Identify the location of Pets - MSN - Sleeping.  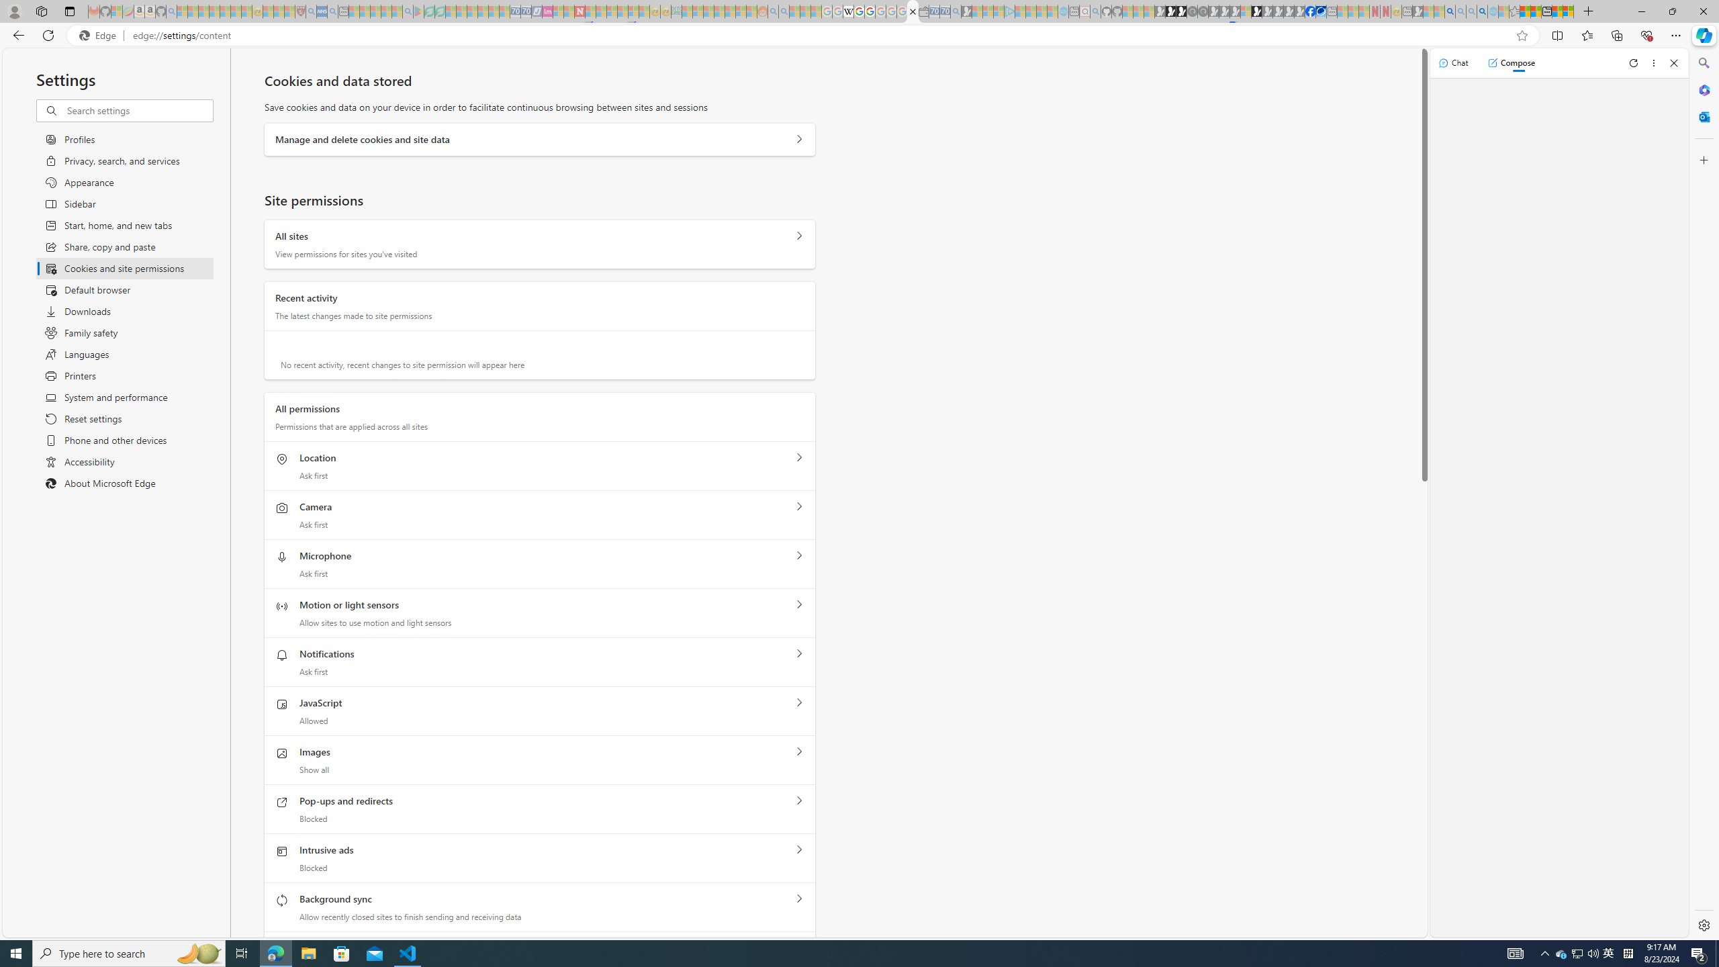
(385, 11).